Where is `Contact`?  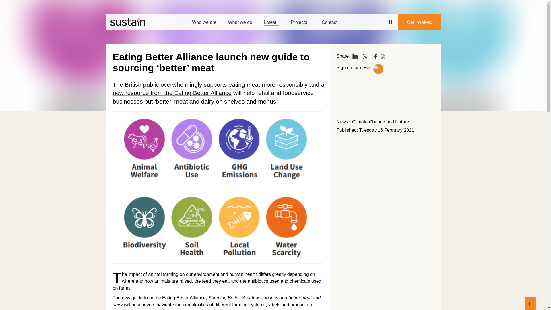 Contact is located at coordinates (329, 20).